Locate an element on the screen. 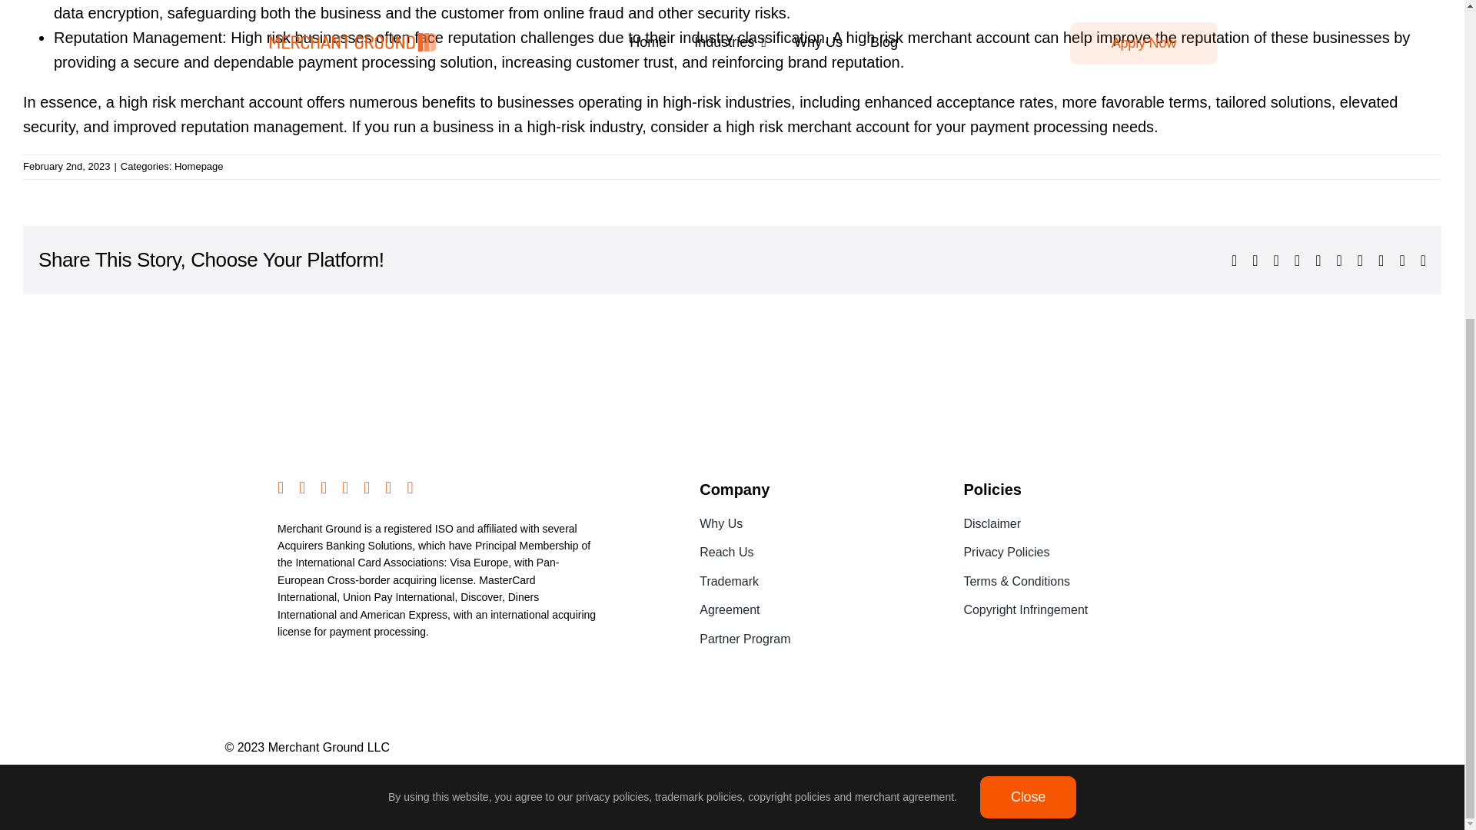 The width and height of the screenshot is (1476, 830). Trademark is located at coordinates (812, 582).